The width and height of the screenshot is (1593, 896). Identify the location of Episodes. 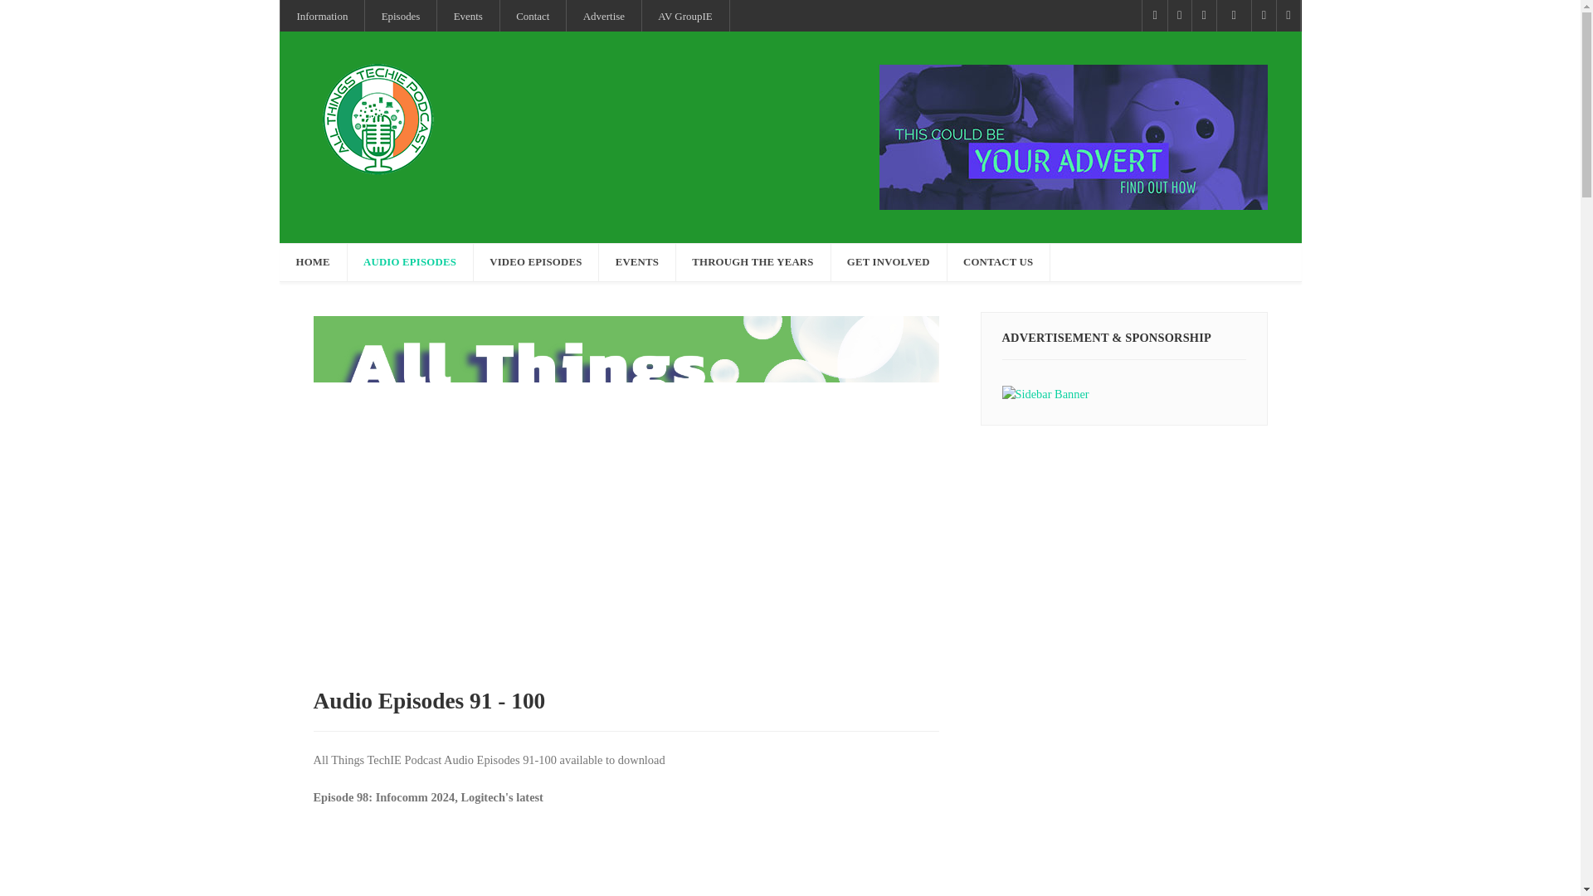
(400, 15).